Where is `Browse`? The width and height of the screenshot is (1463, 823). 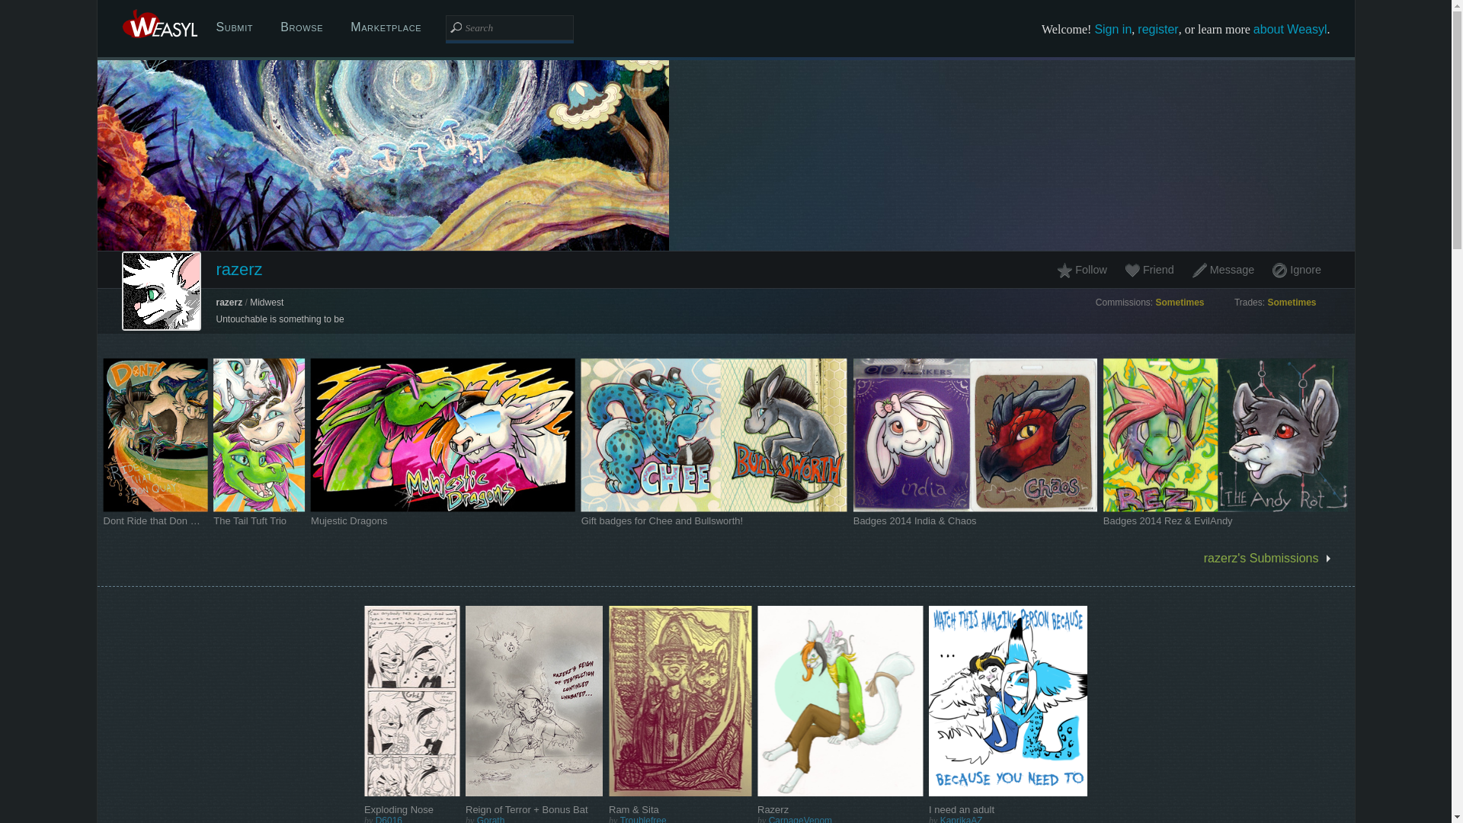 Browse is located at coordinates (301, 27).